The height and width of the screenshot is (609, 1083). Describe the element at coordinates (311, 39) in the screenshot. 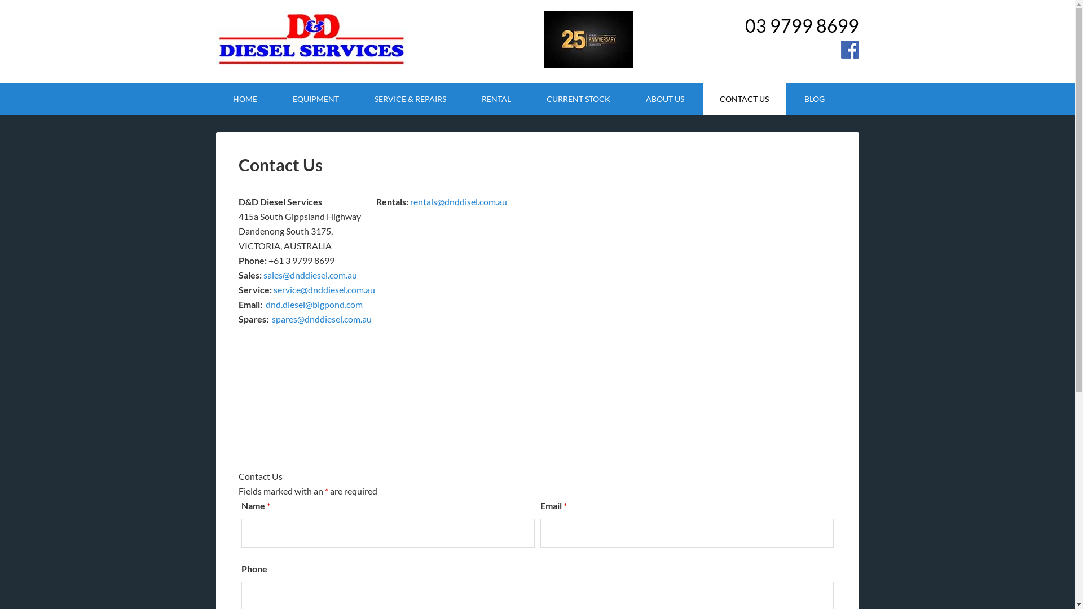

I see `D&D DIESEL SERVICES` at that location.